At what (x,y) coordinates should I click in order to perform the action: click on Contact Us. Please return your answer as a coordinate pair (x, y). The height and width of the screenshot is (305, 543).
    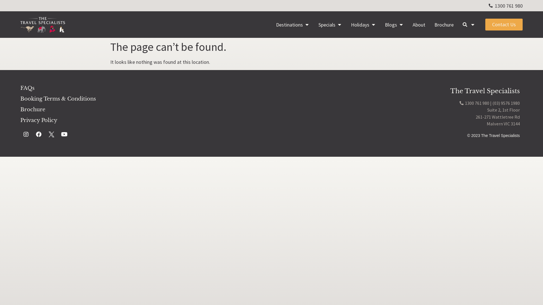
    Looking at the image, I should click on (504, 25).